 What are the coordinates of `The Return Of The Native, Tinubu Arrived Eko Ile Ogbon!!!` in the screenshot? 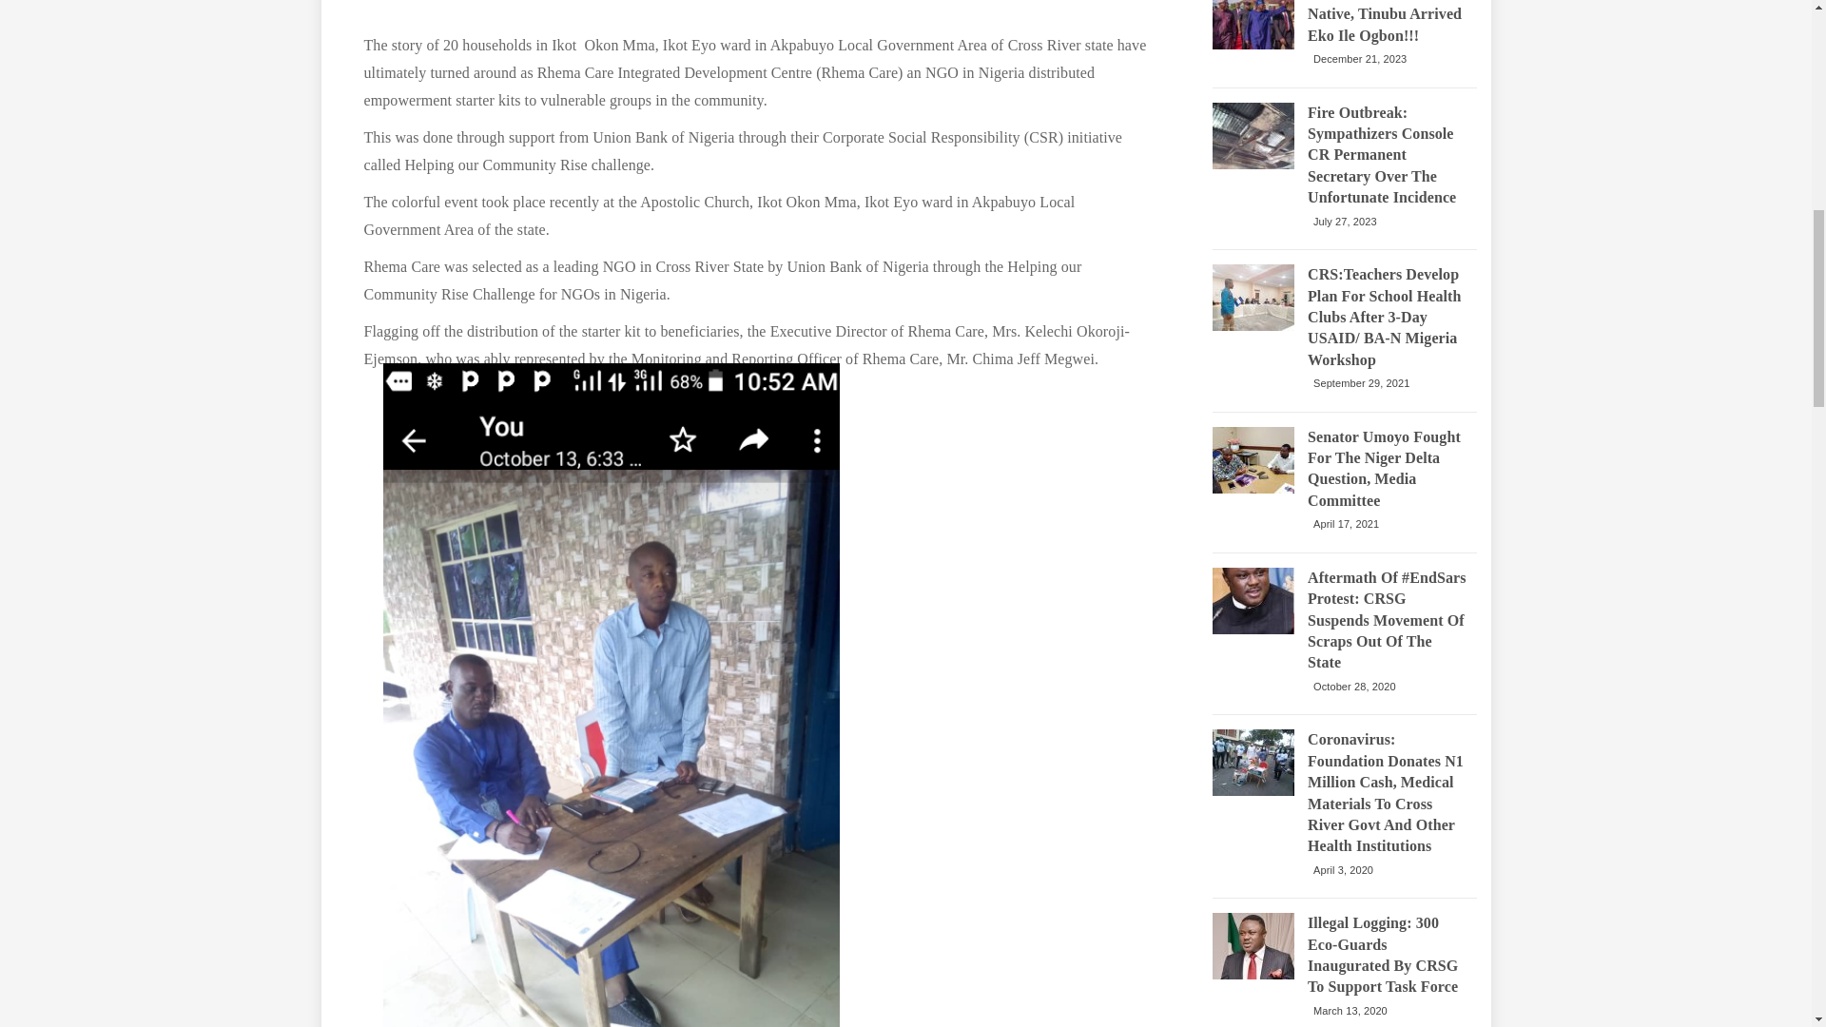 It's located at (1387, 23).